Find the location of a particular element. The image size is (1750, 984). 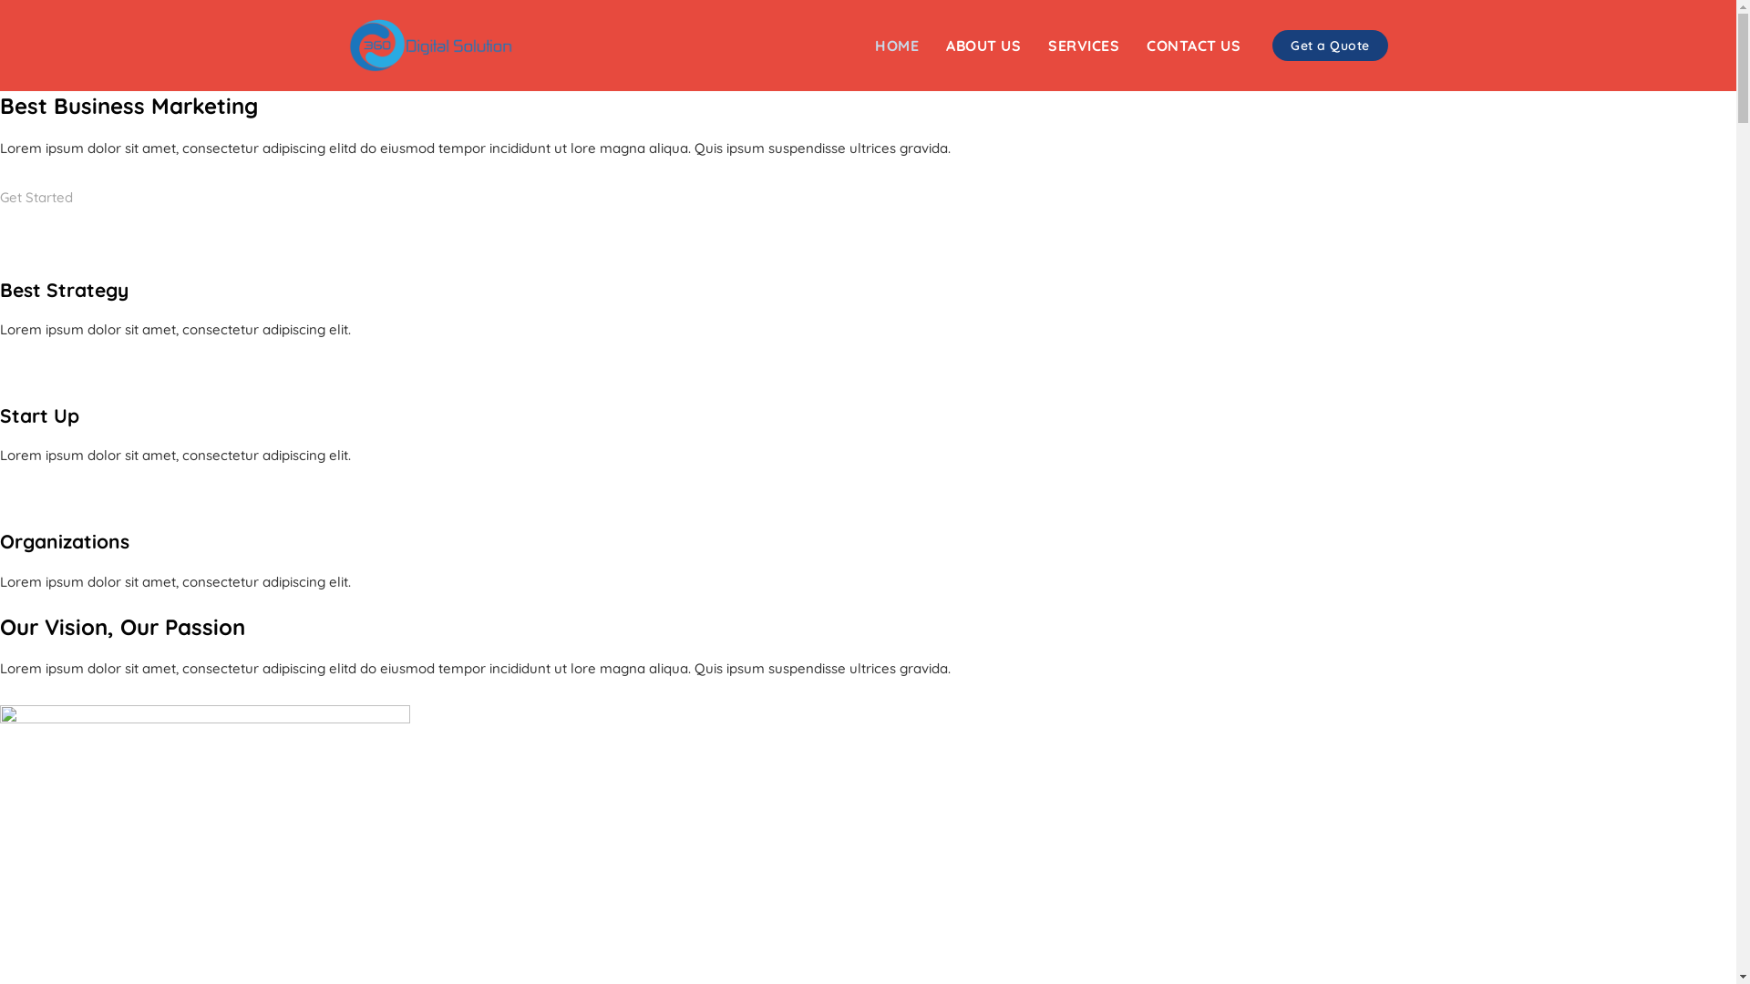

CONTACT US is located at coordinates (1194, 46).